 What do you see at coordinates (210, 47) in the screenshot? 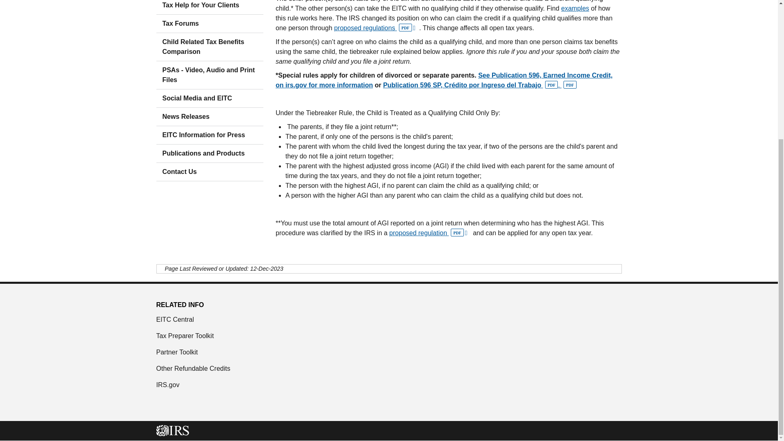
I see `Child Related Tax Benefits Comparison` at bounding box center [210, 47].